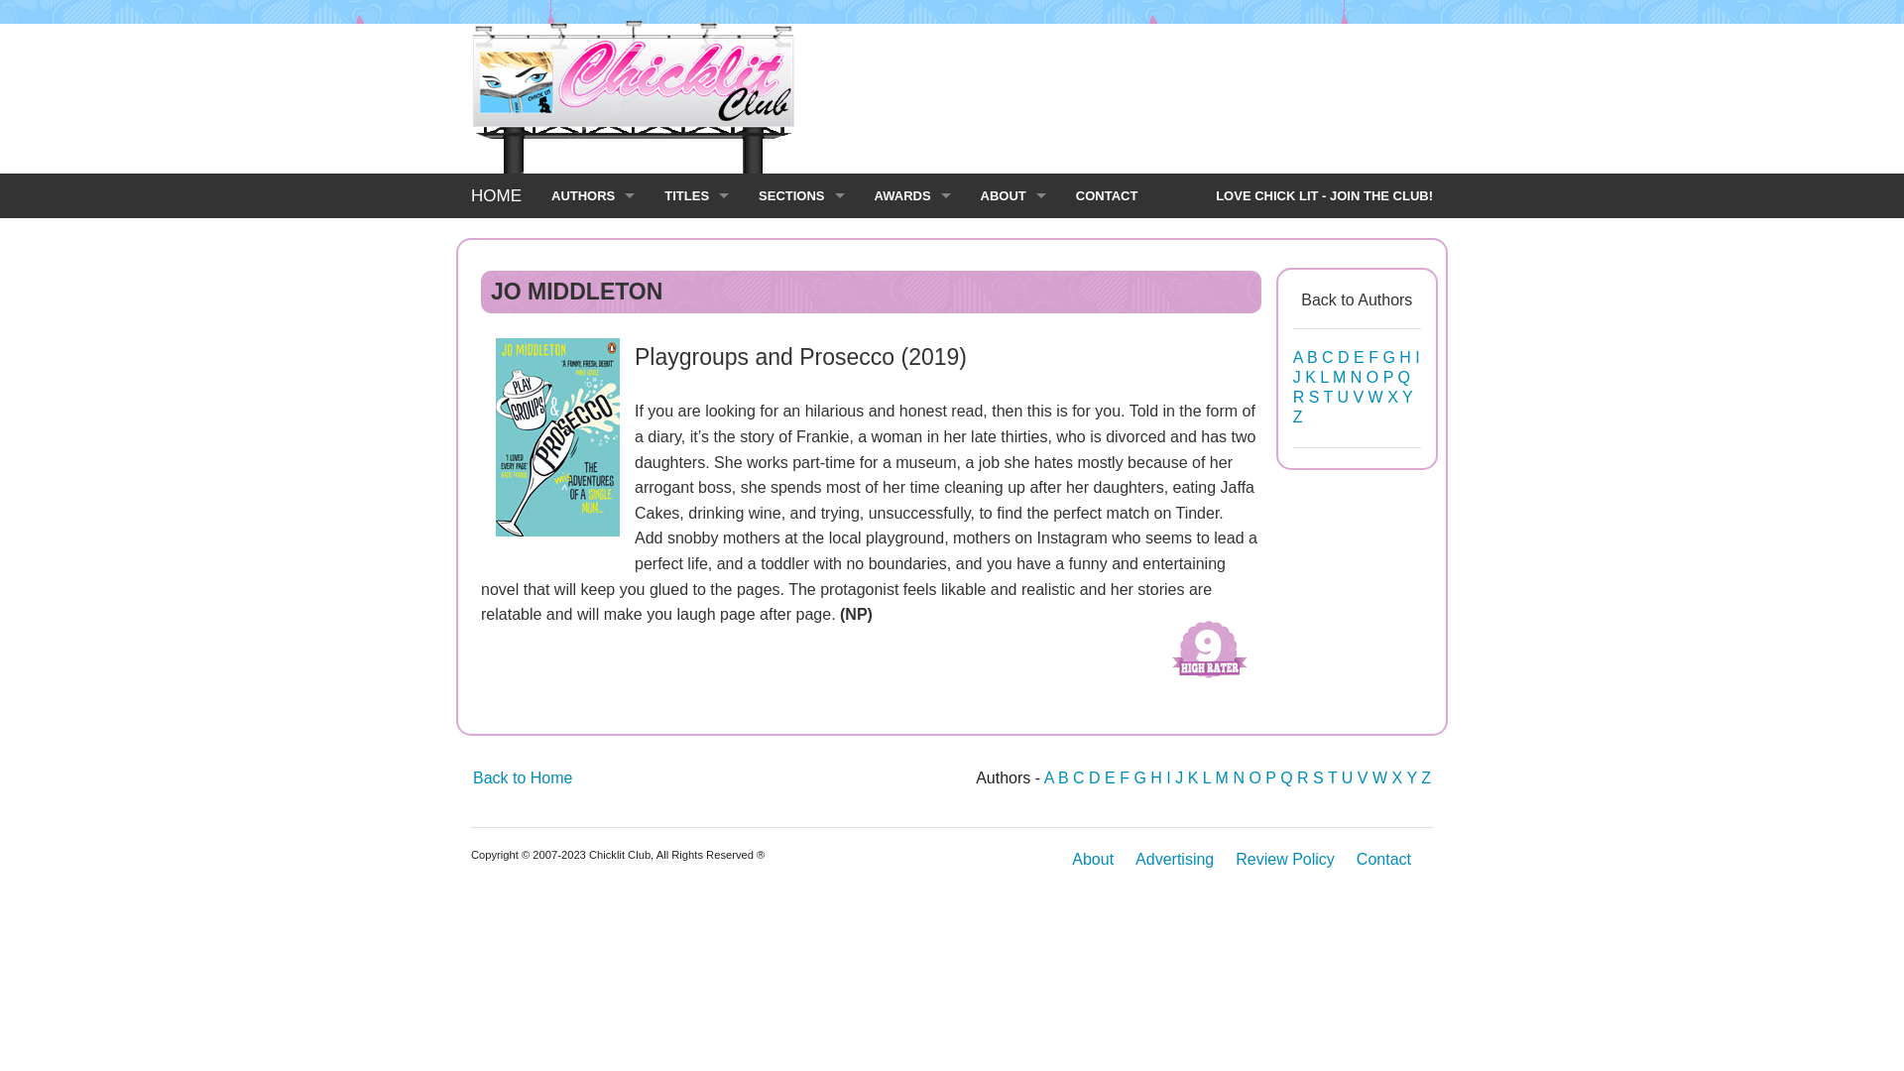 The image size is (1904, 1071). Describe the element at coordinates (801, 418) in the screenshot. I see `Digital Domain` at that location.